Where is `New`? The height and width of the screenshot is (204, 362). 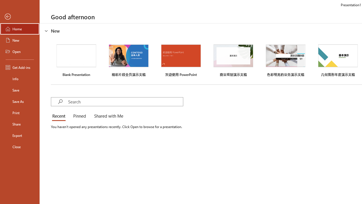 New is located at coordinates (20, 40).